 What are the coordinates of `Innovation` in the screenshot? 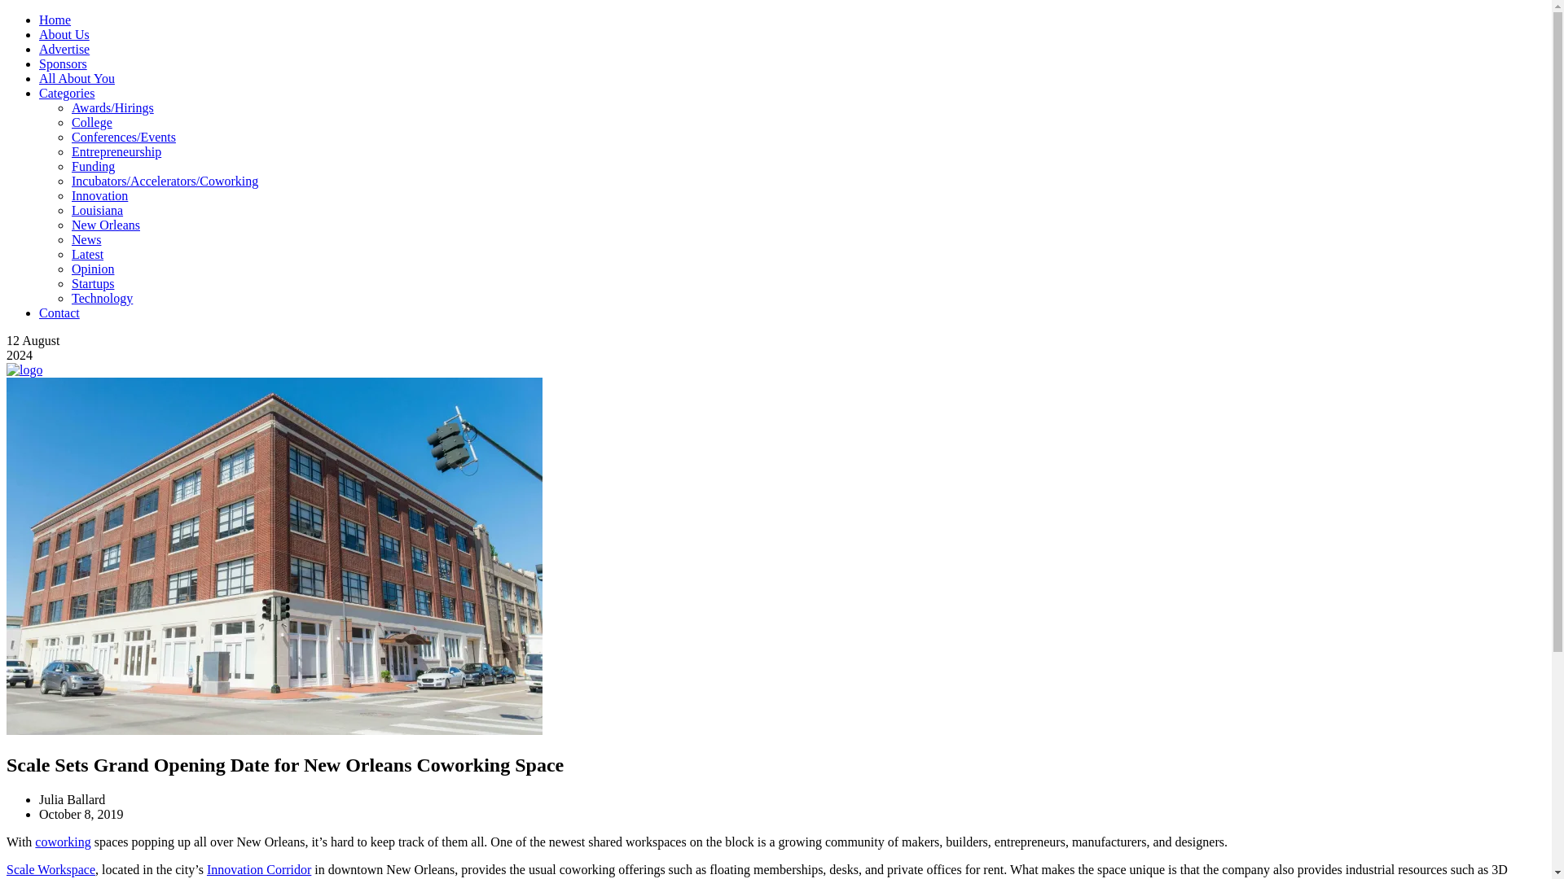 It's located at (99, 195).